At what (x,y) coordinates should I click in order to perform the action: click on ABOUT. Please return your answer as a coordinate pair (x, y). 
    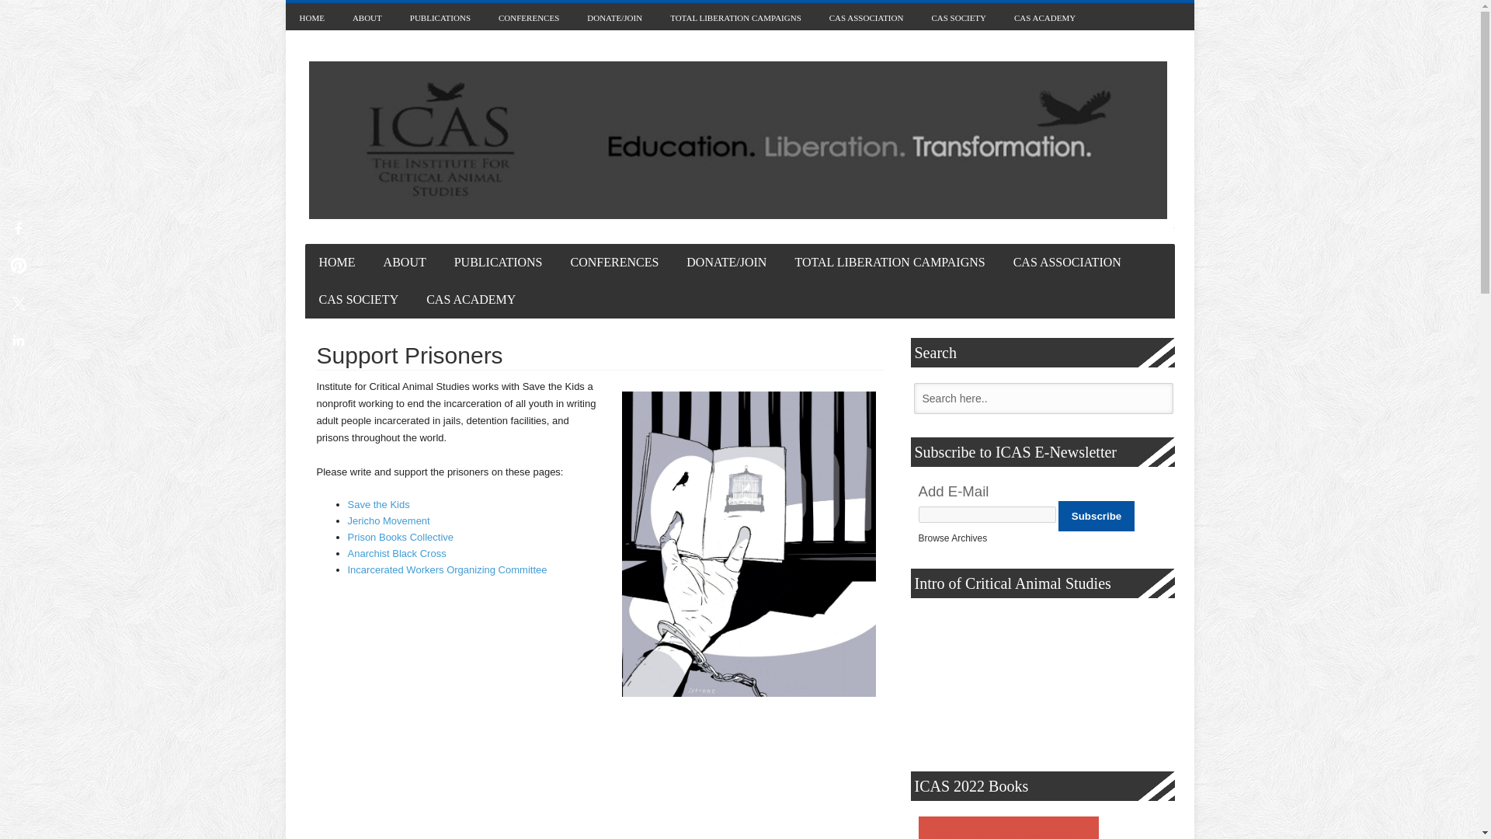
    Looking at the image, I should click on (367, 16).